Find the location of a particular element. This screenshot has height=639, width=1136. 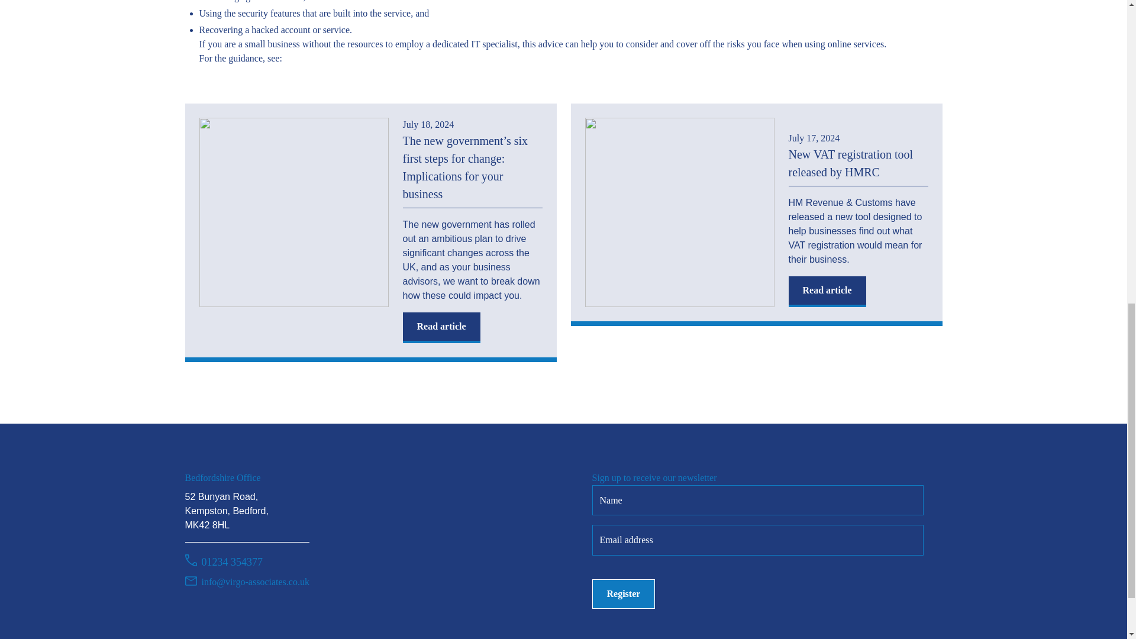

Read article is located at coordinates (827, 291).